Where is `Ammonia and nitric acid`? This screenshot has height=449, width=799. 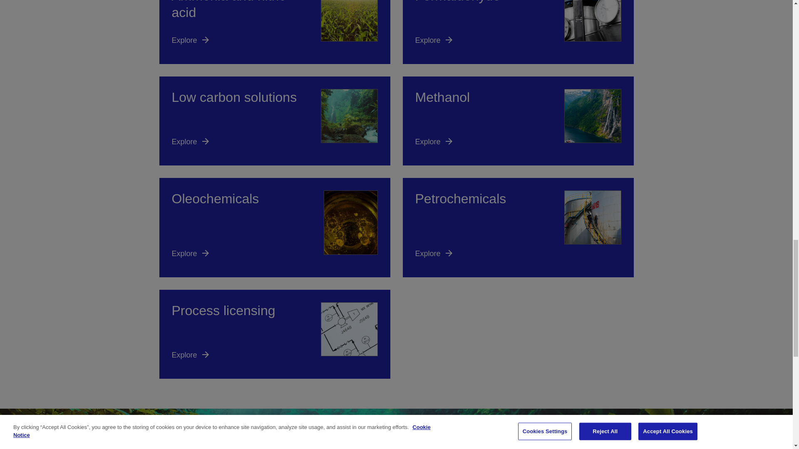
Ammonia and nitric acid is located at coordinates (274, 32).